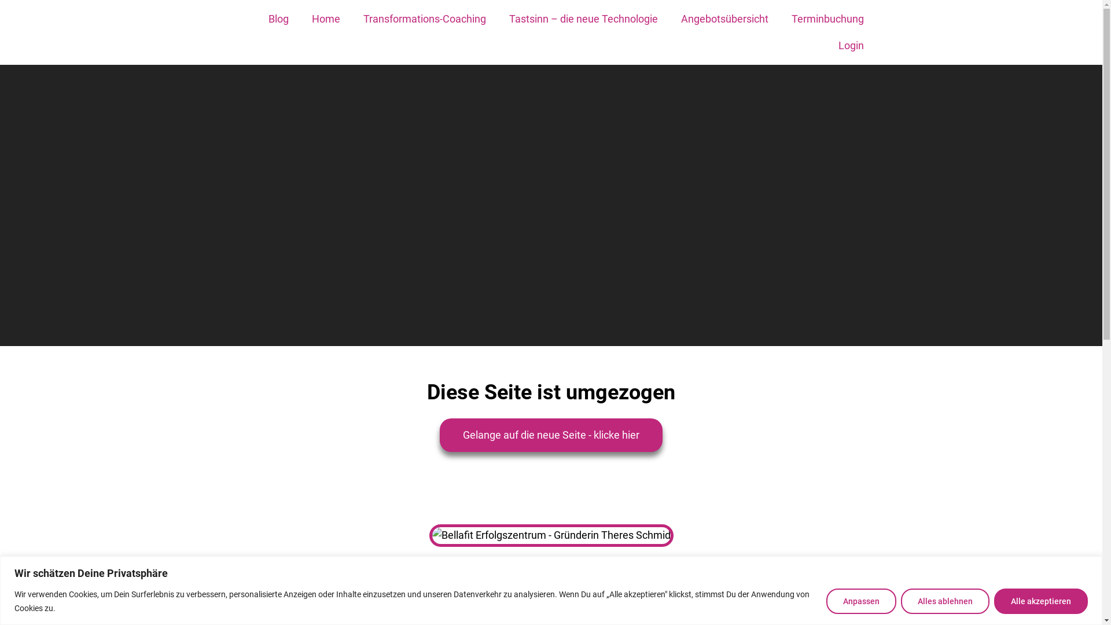  I want to click on Alle akzeptieren, so click(1041, 601).